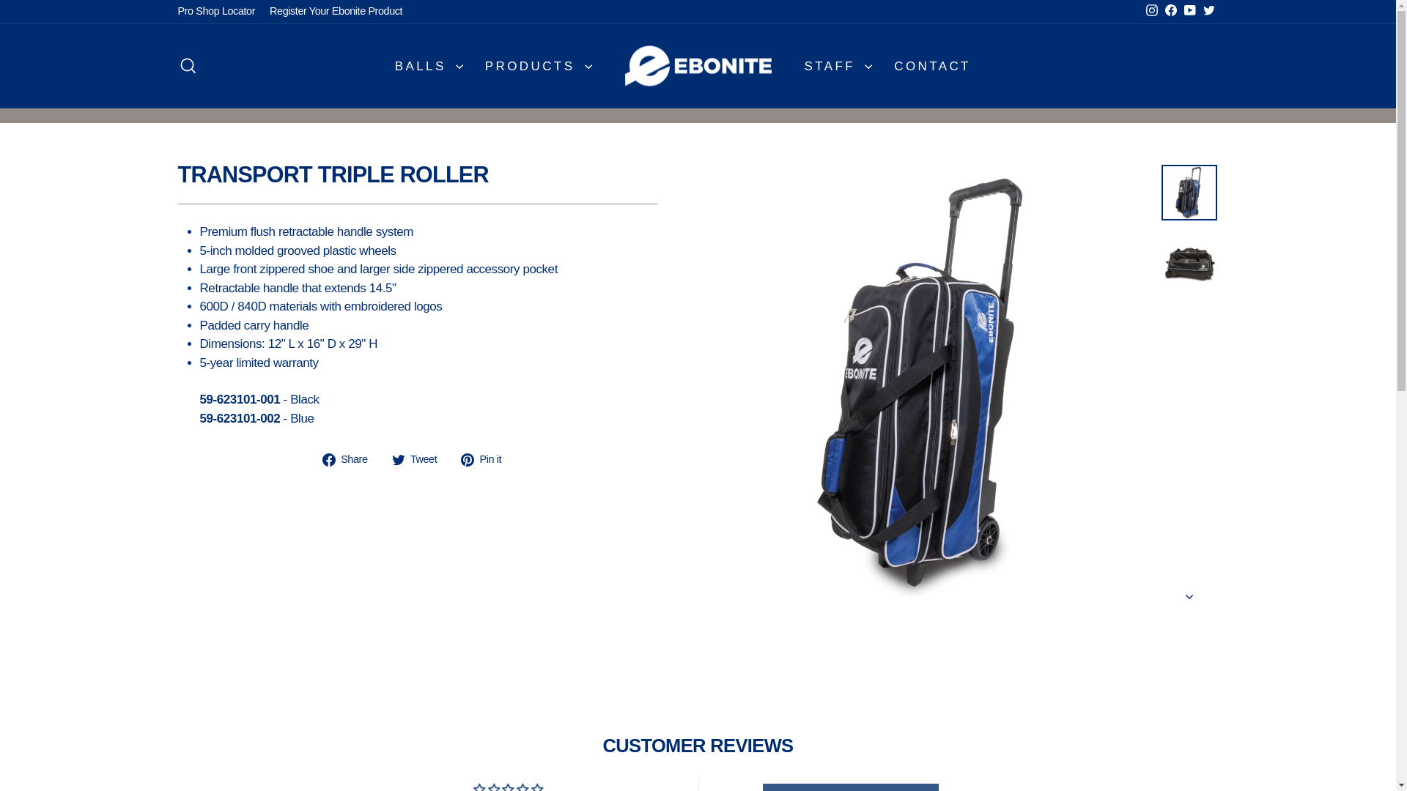  Describe the element at coordinates (1152, 10) in the screenshot. I see `Pin on Pinterest` at that location.